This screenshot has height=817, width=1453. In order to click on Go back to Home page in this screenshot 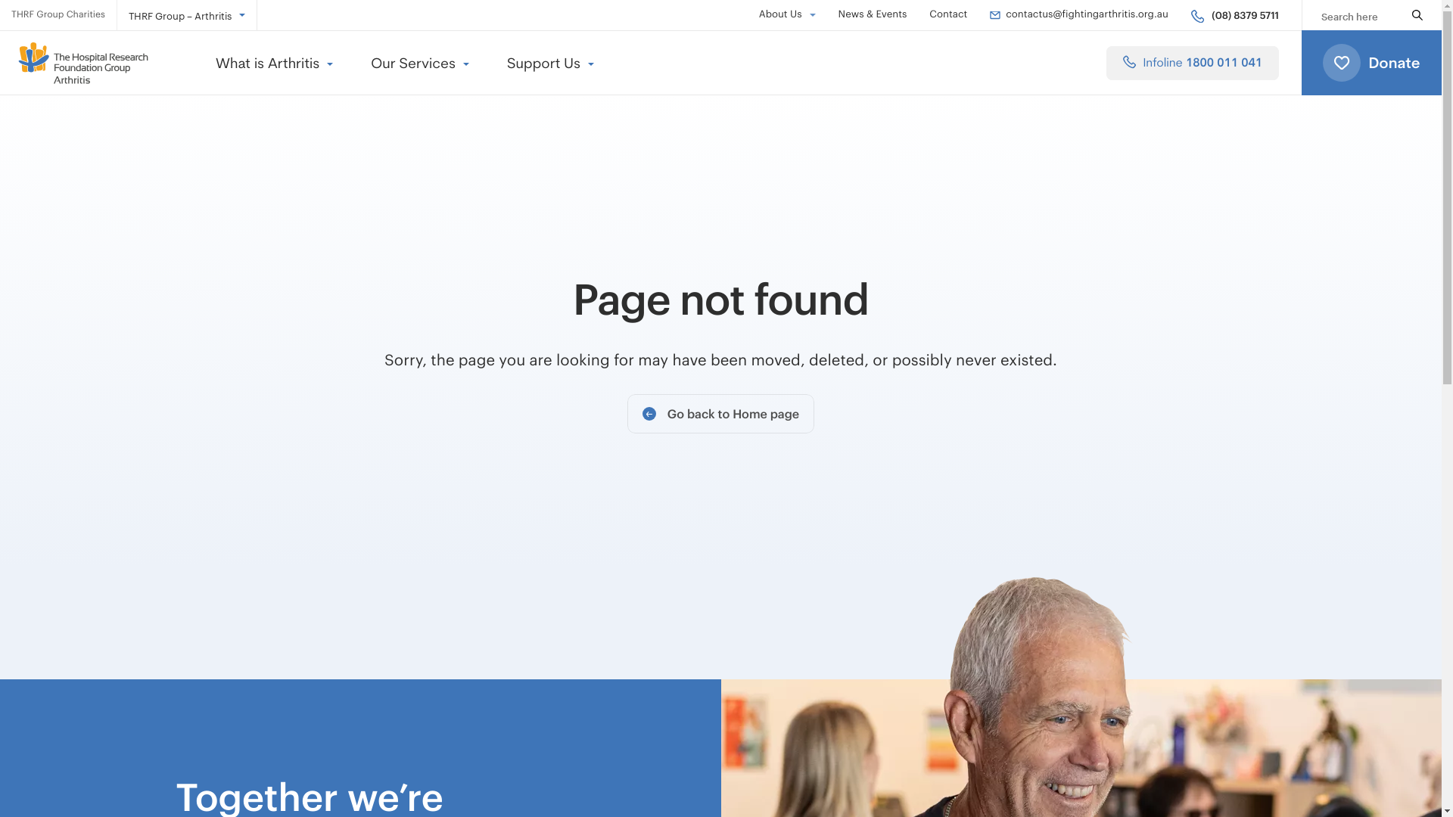, I will do `click(720, 414)`.